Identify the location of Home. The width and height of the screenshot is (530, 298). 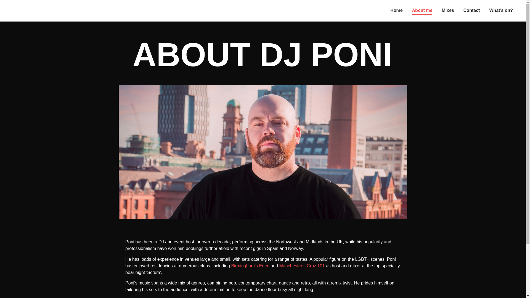
(396, 10).